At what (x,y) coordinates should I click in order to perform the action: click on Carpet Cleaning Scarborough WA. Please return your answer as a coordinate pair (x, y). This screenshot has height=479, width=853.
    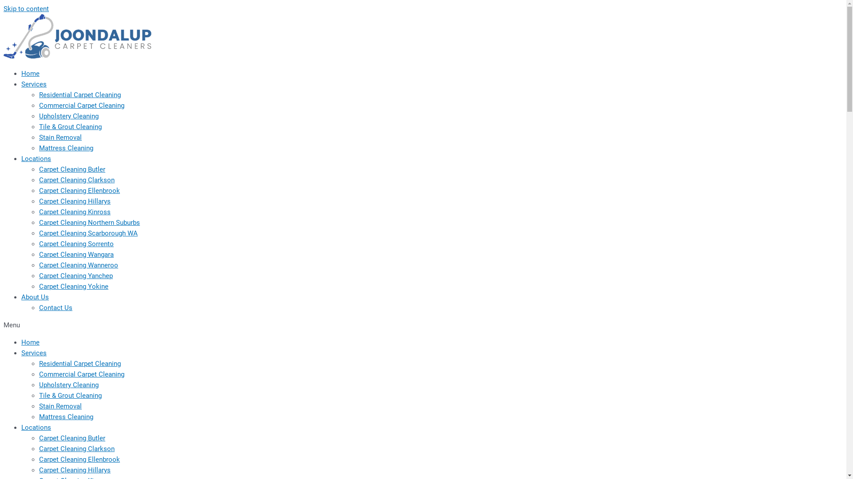
    Looking at the image, I should click on (88, 233).